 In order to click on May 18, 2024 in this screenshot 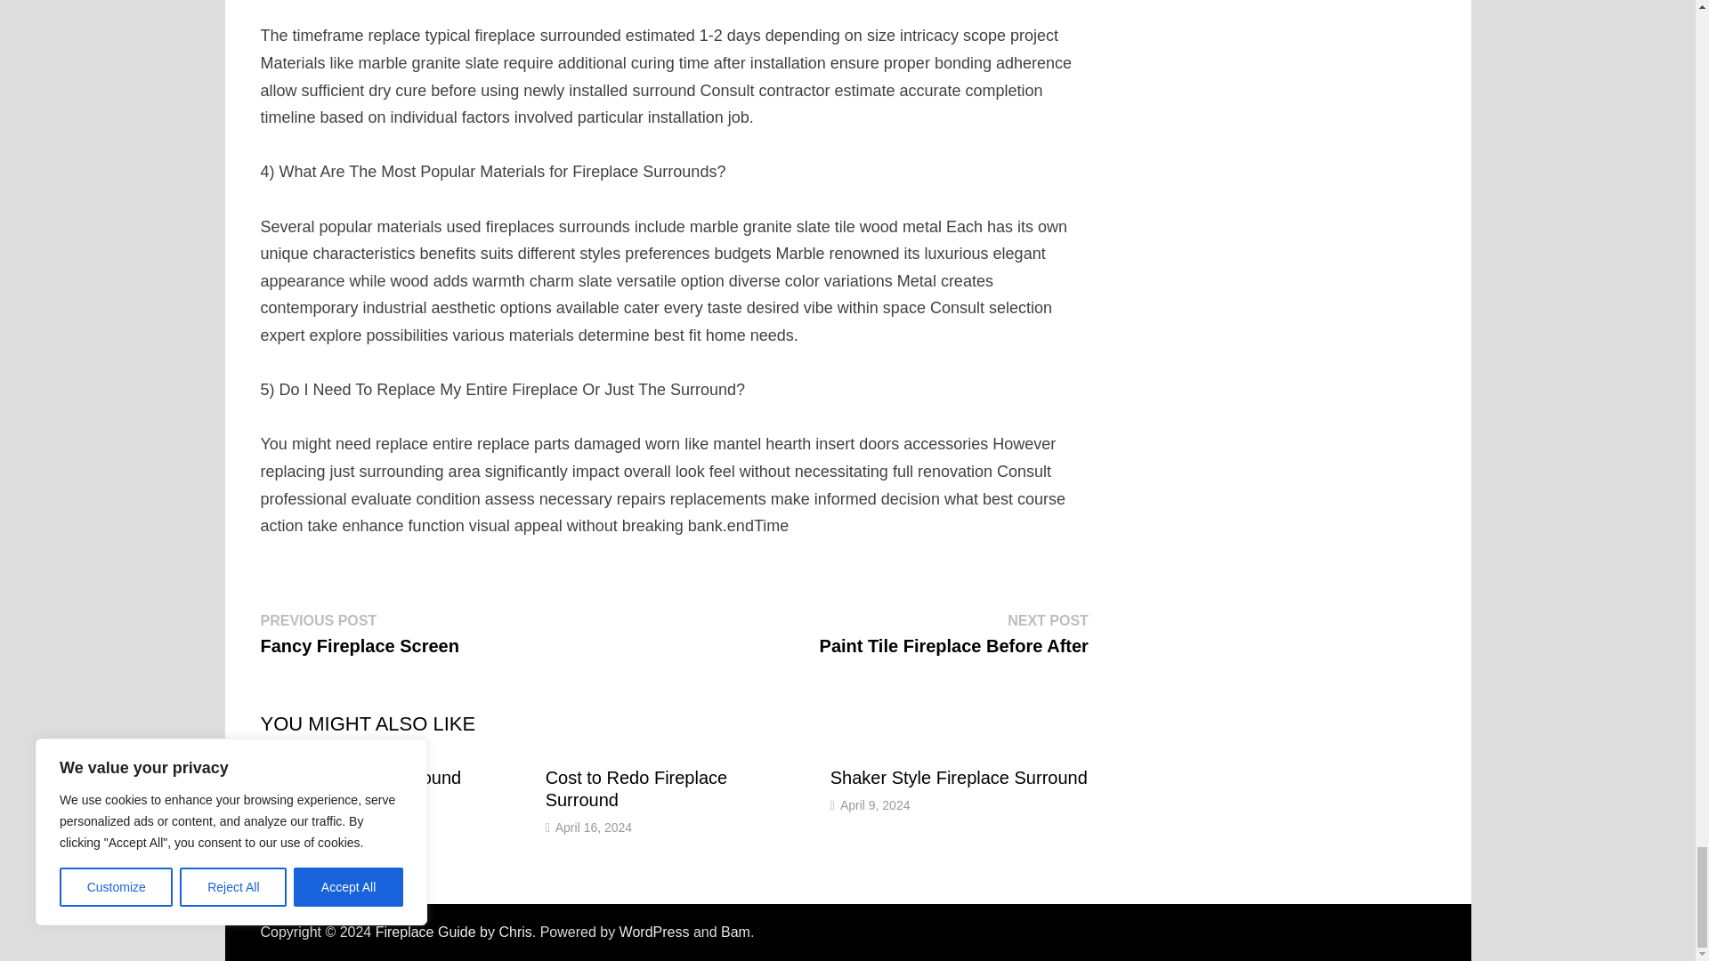, I will do `click(308, 804)`.